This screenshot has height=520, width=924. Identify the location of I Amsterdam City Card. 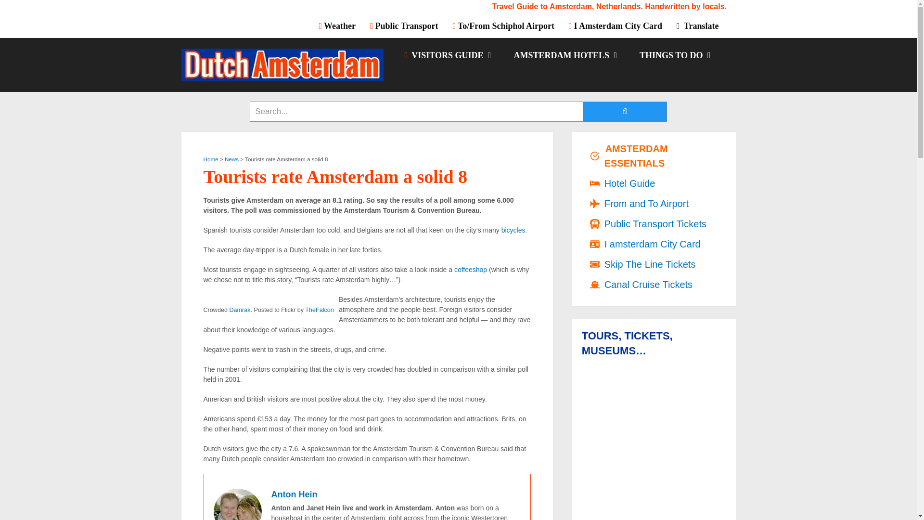
(615, 26).